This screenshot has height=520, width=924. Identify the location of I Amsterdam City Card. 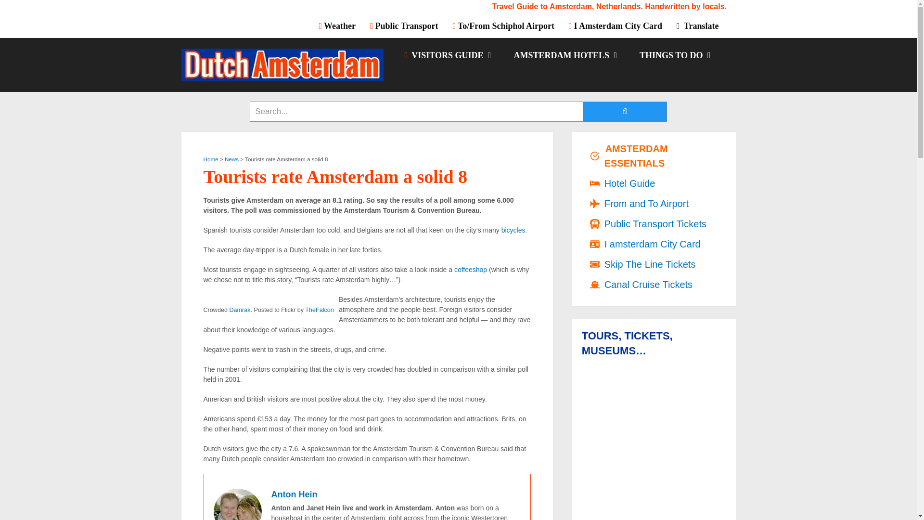
(615, 26).